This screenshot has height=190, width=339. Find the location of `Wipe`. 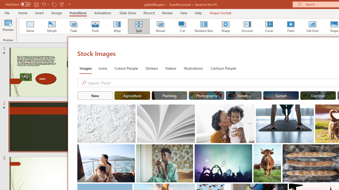

Wipe is located at coordinates (117, 26).